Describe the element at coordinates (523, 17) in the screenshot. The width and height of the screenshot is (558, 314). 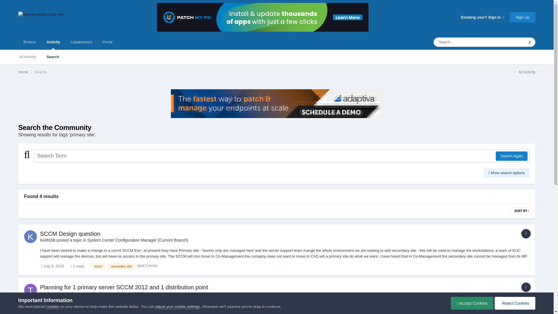
I see `Sign Up` at that location.